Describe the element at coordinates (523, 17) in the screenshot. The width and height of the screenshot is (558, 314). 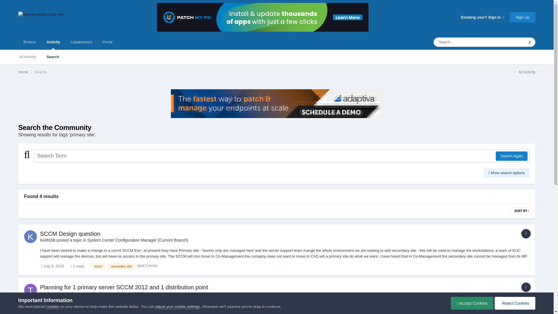
I see `Sign Up` at that location.